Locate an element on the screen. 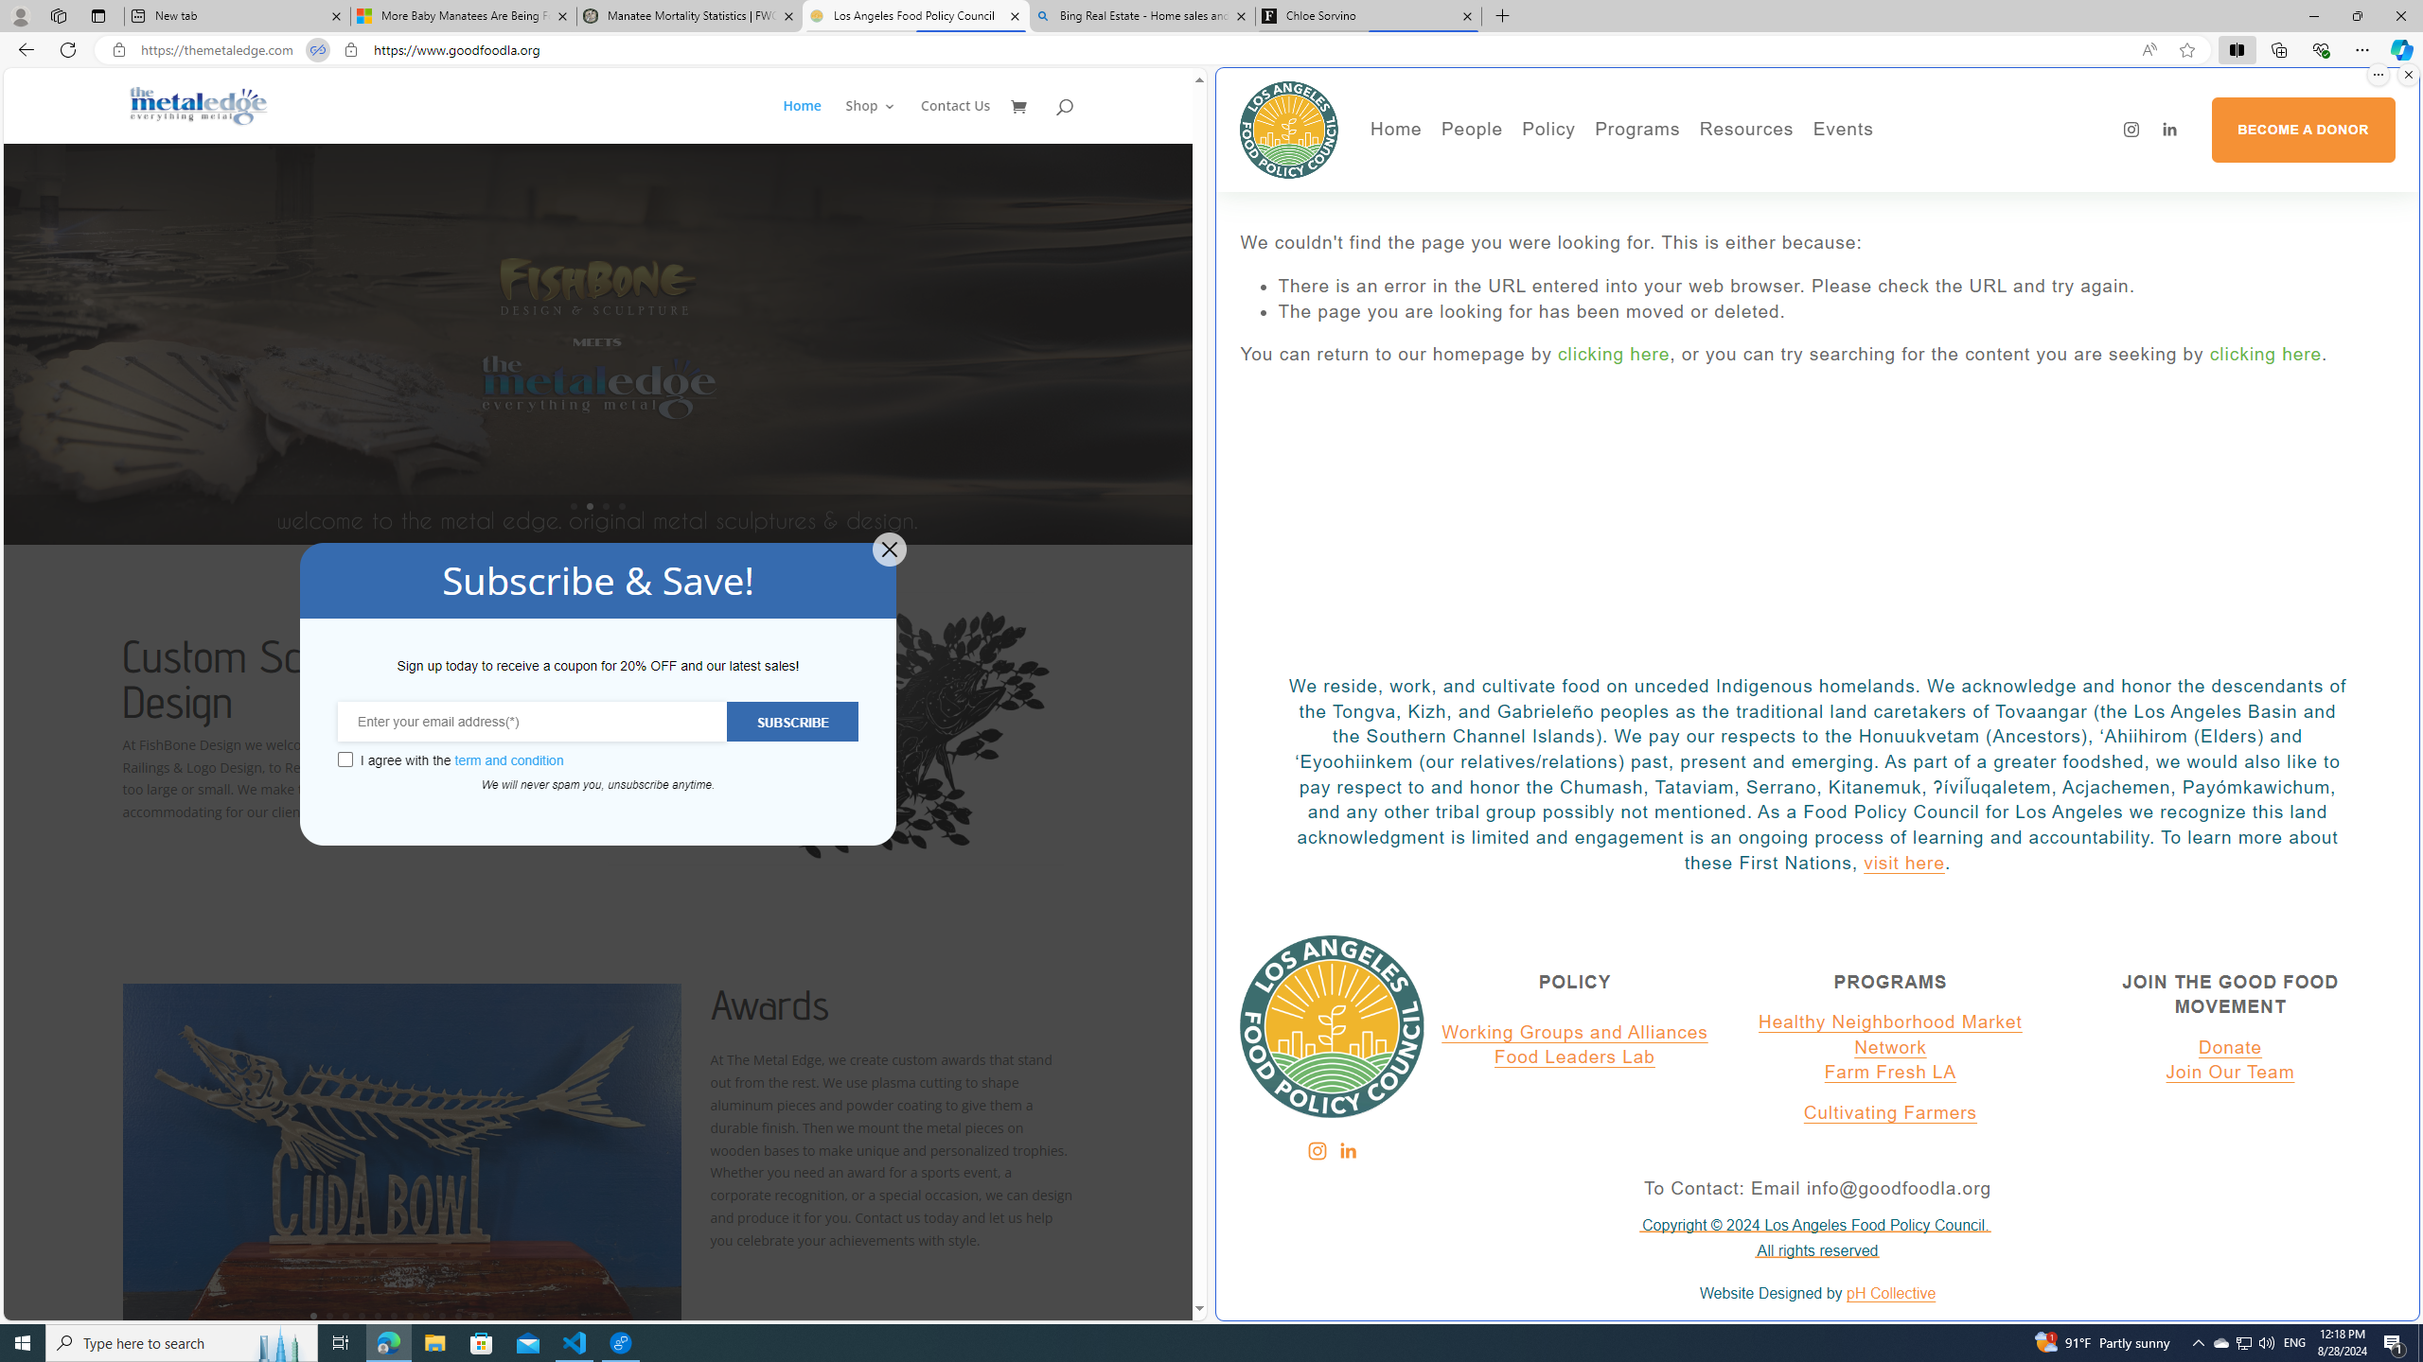 The image size is (2423, 1362). Press is located at coordinates (1535, 219).